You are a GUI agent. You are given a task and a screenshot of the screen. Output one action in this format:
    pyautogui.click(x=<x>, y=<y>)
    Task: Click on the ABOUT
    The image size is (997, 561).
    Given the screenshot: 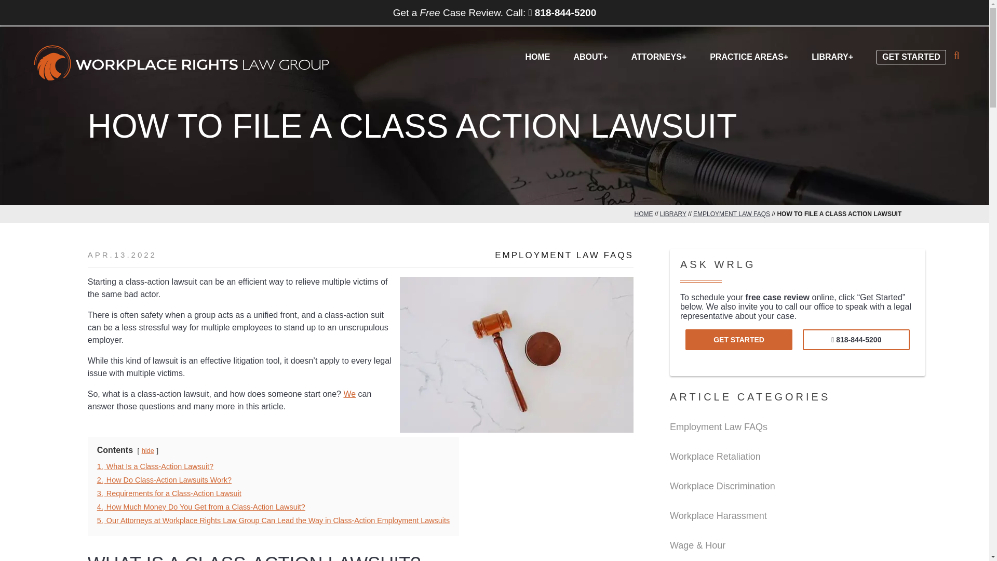 What is the action you would take?
    pyautogui.click(x=590, y=56)
    